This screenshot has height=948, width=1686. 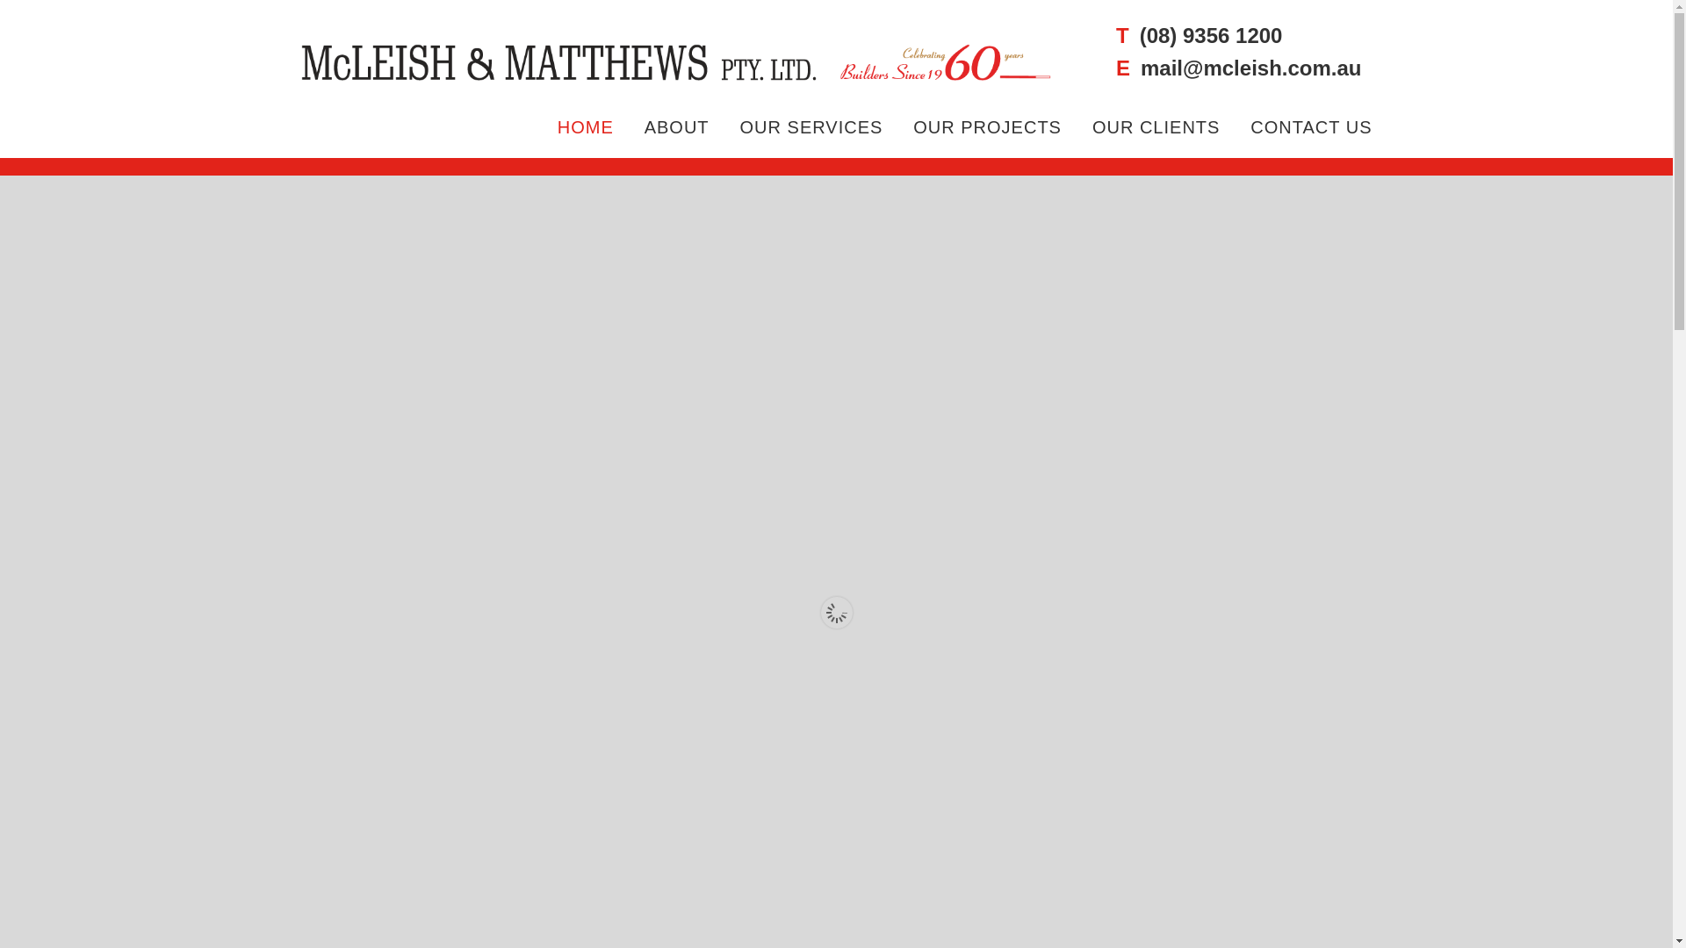 What do you see at coordinates (1251, 68) in the screenshot?
I see `mail@mcleish.com.au` at bounding box center [1251, 68].